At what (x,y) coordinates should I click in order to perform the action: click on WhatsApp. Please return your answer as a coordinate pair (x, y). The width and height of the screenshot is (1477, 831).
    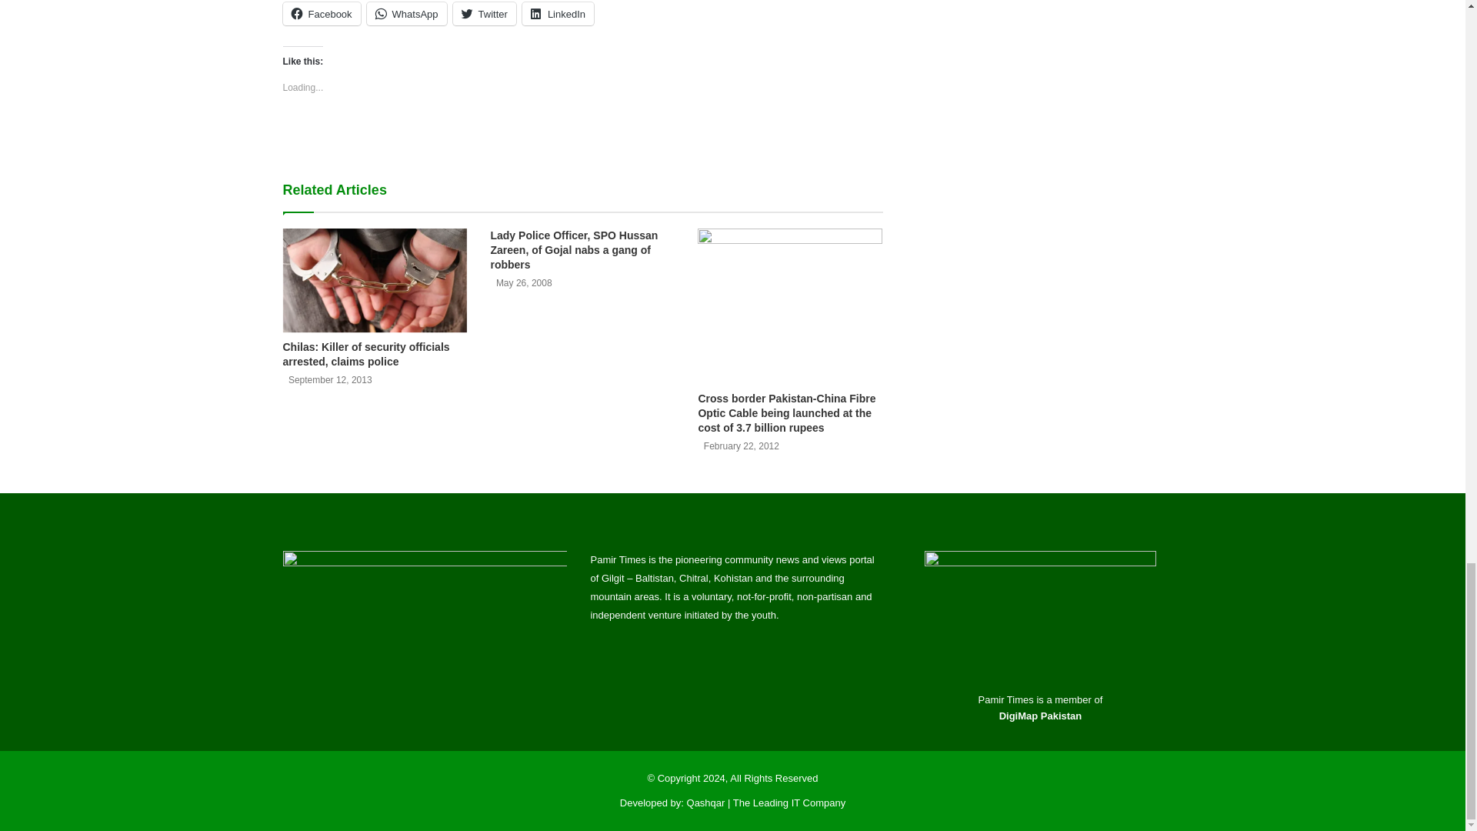
    Looking at the image, I should click on (406, 14).